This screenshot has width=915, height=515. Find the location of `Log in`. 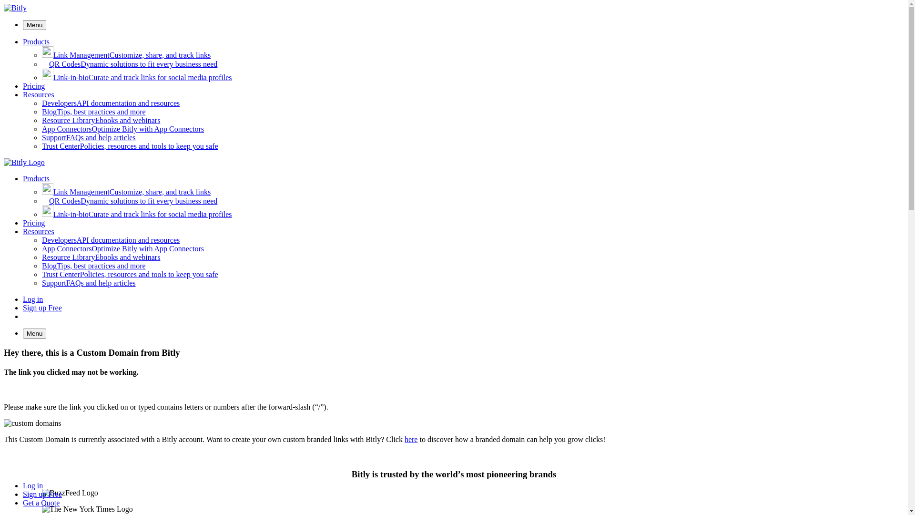

Log in is located at coordinates (33, 299).